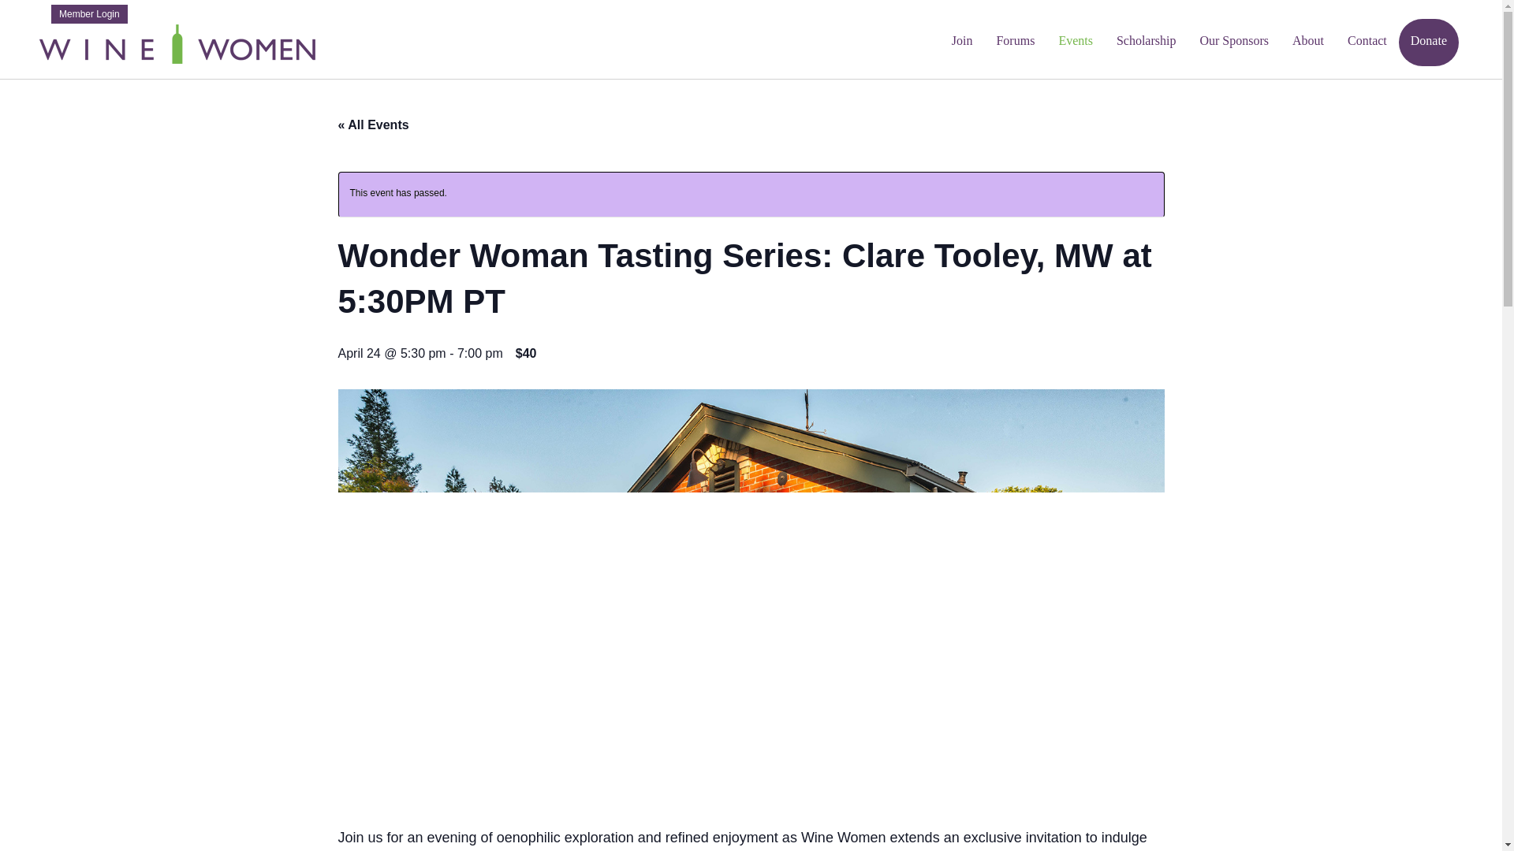 The height and width of the screenshot is (851, 1514). What do you see at coordinates (89, 14) in the screenshot?
I see `Member Login` at bounding box center [89, 14].